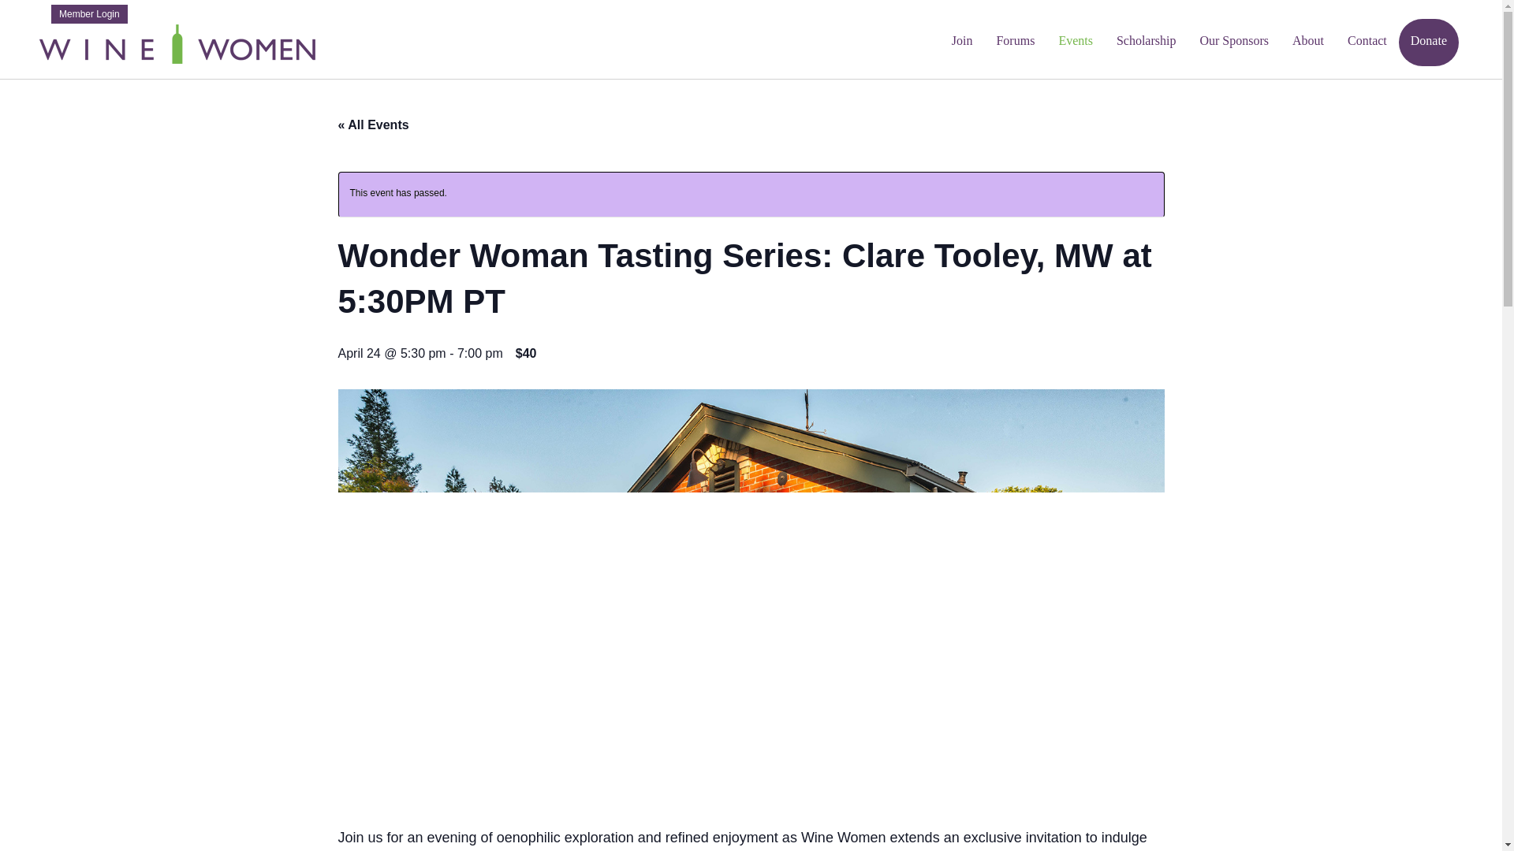 The height and width of the screenshot is (851, 1514). What do you see at coordinates (89, 14) in the screenshot?
I see `Member Login` at bounding box center [89, 14].